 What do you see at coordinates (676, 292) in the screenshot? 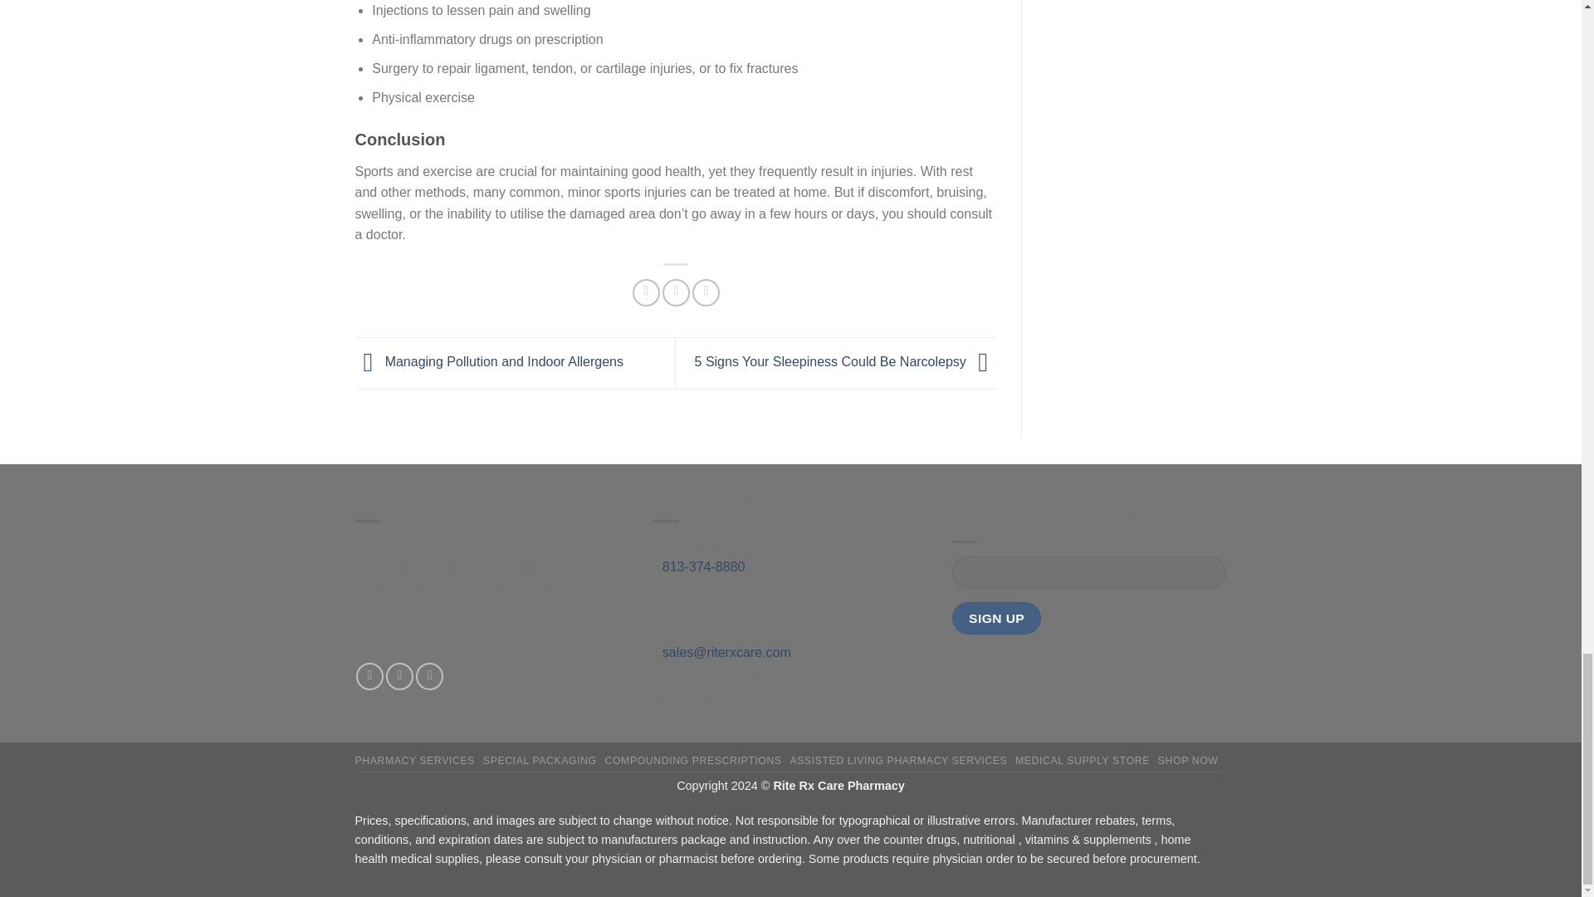
I see `Share on Twitter` at bounding box center [676, 292].